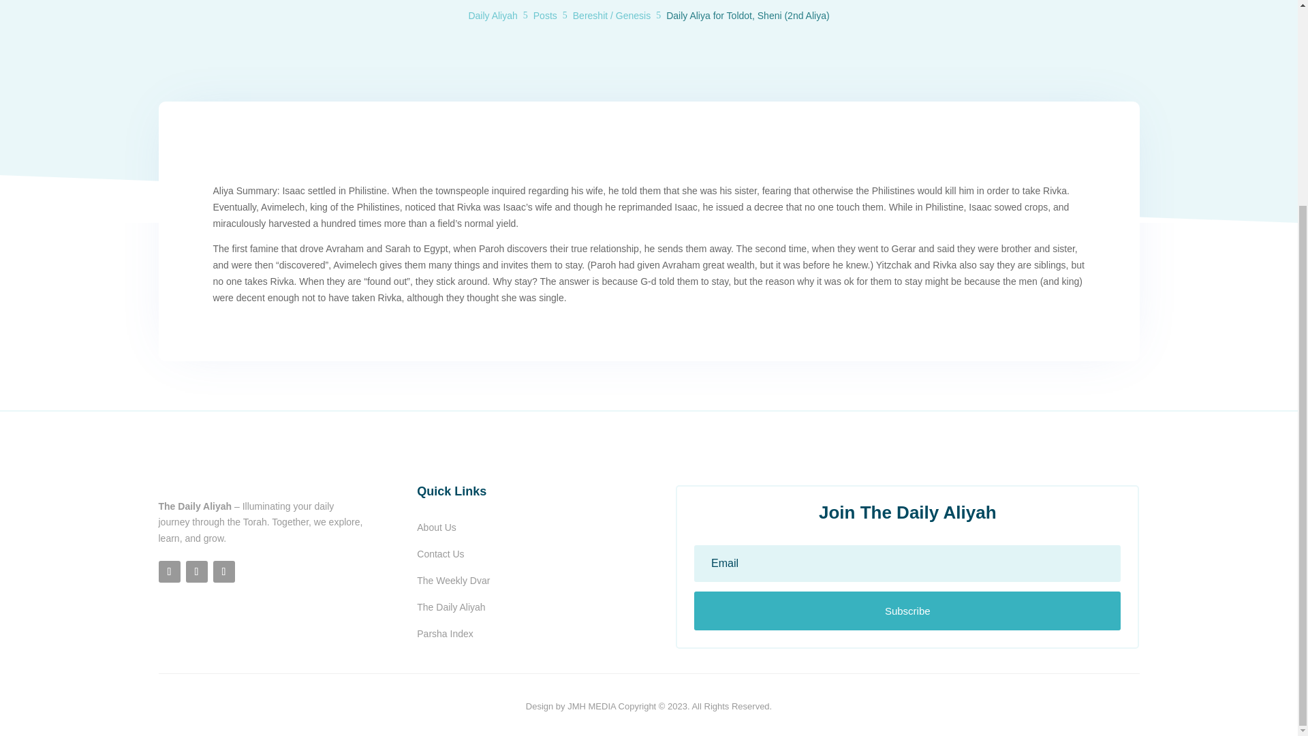  Describe the element at coordinates (451, 607) in the screenshot. I see `The Daily Aliyah` at that location.